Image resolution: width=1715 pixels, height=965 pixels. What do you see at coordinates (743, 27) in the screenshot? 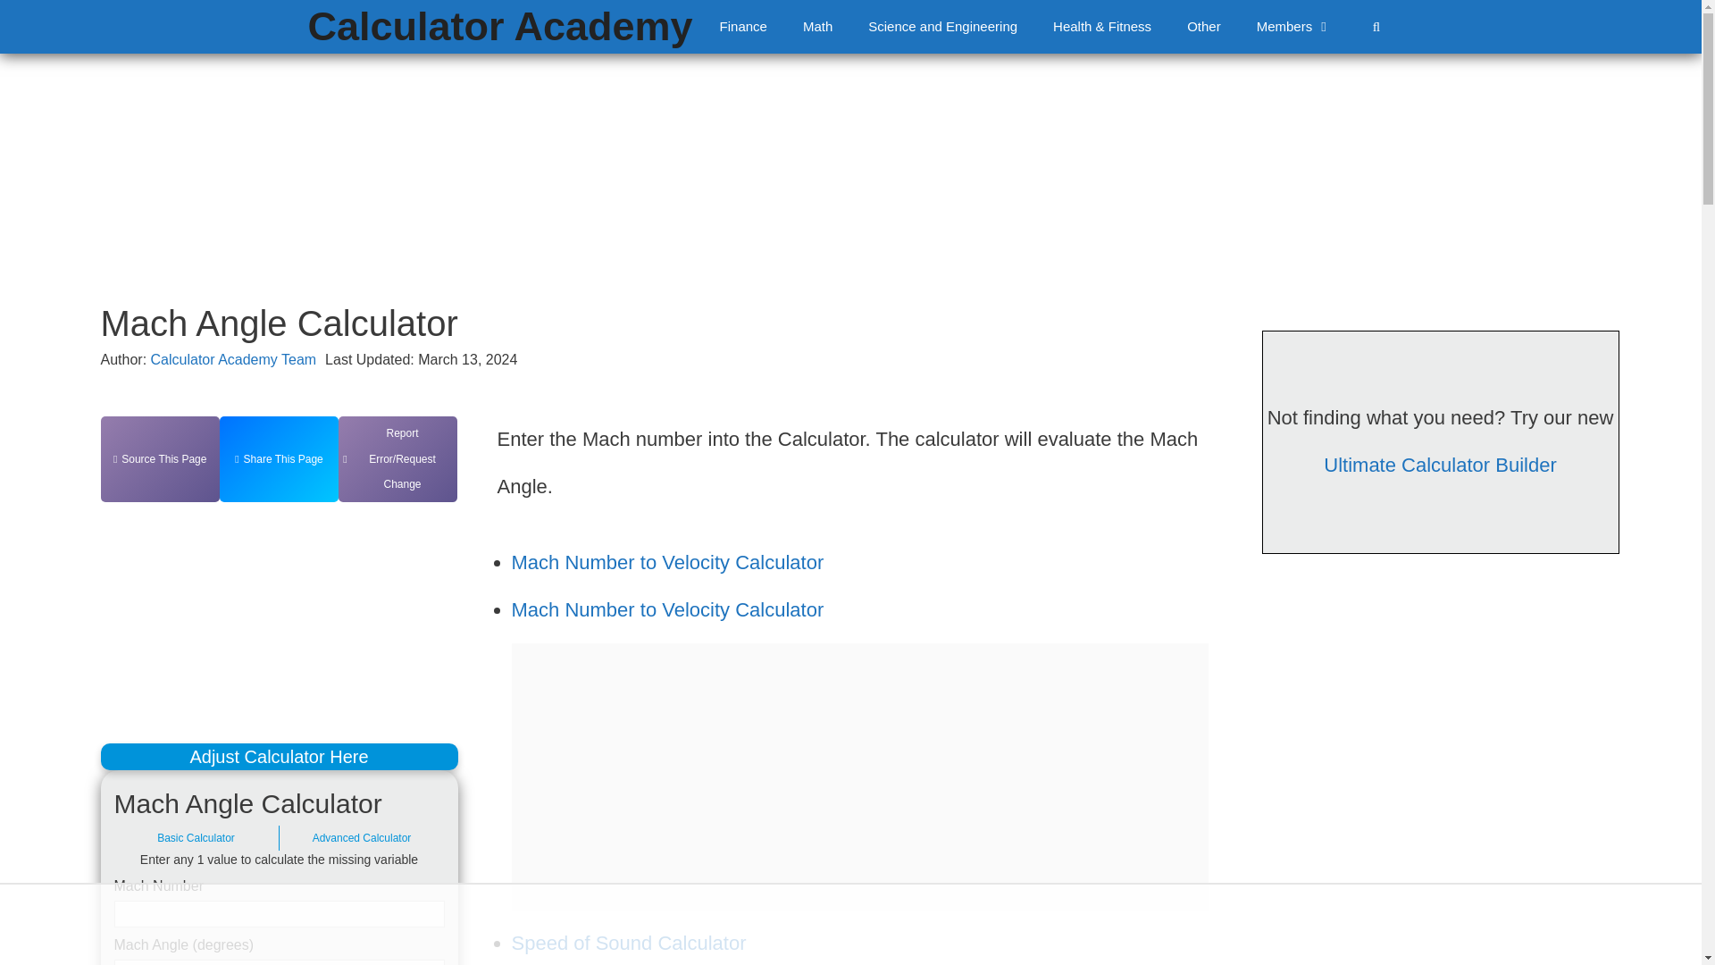
I see `Finance` at bounding box center [743, 27].